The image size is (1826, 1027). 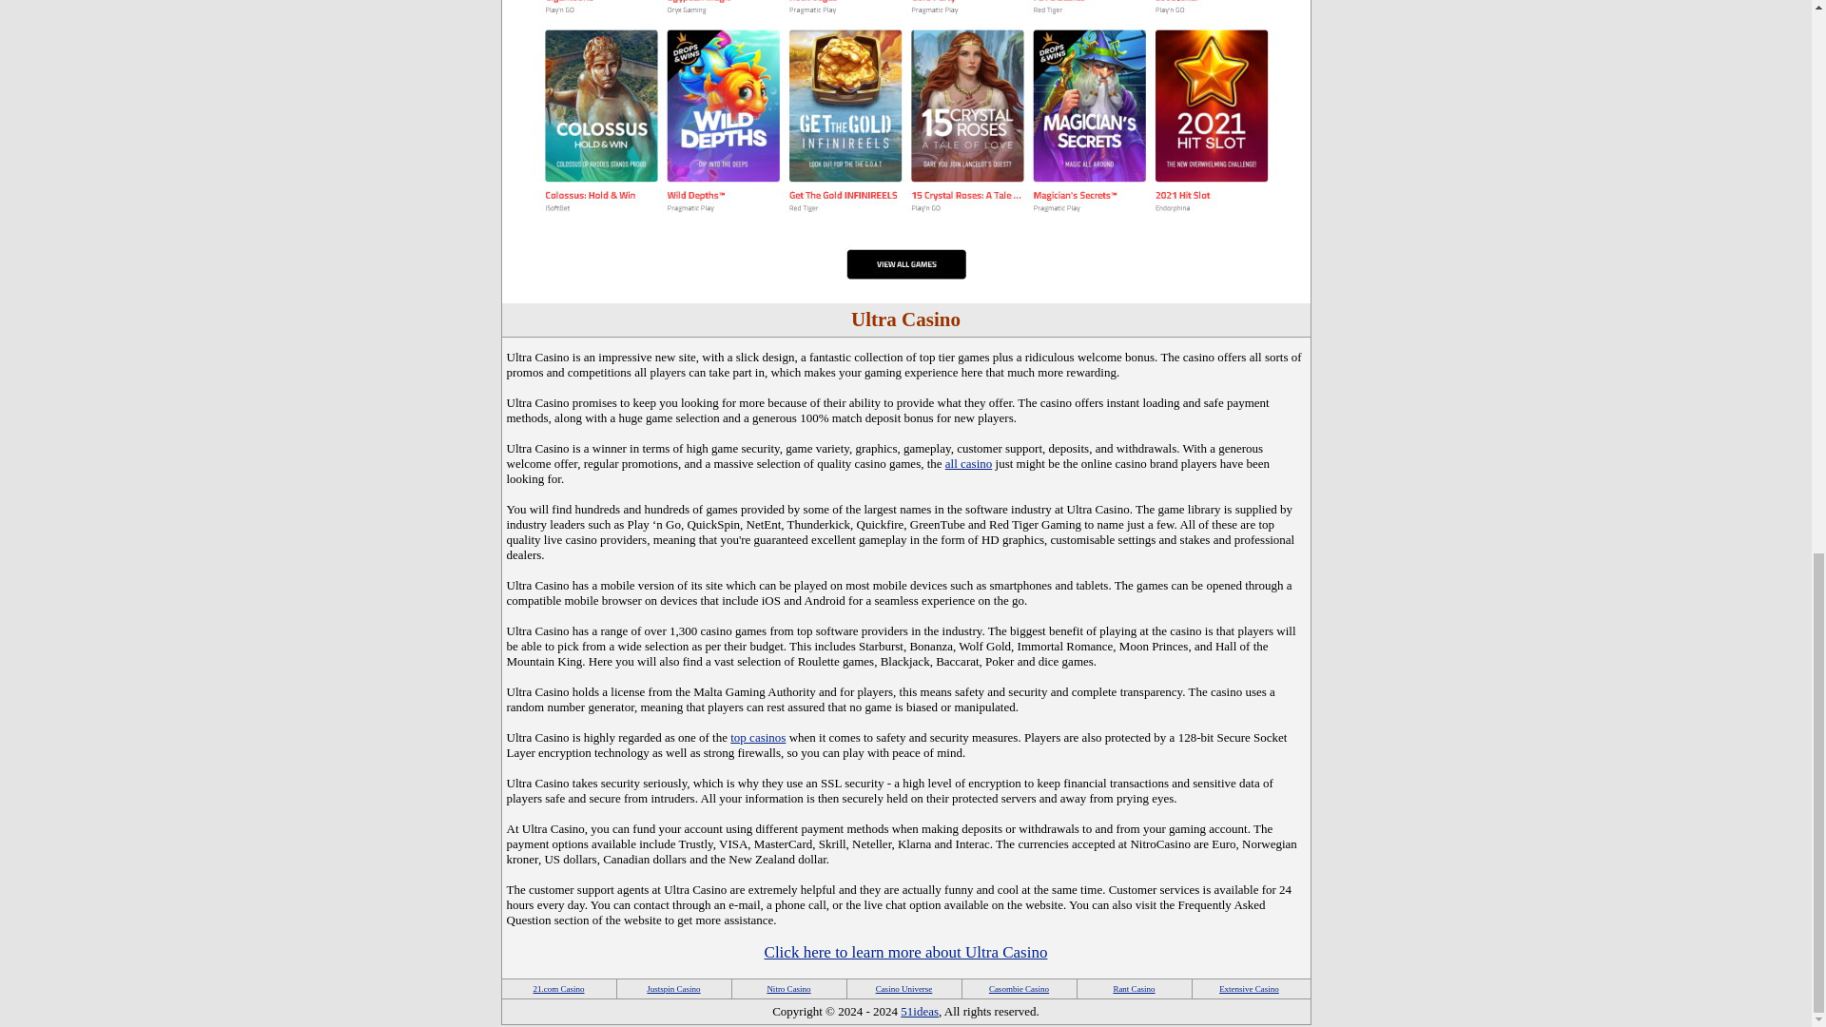 What do you see at coordinates (906, 952) in the screenshot?
I see `Click here to learn more about Ultra Casino` at bounding box center [906, 952].